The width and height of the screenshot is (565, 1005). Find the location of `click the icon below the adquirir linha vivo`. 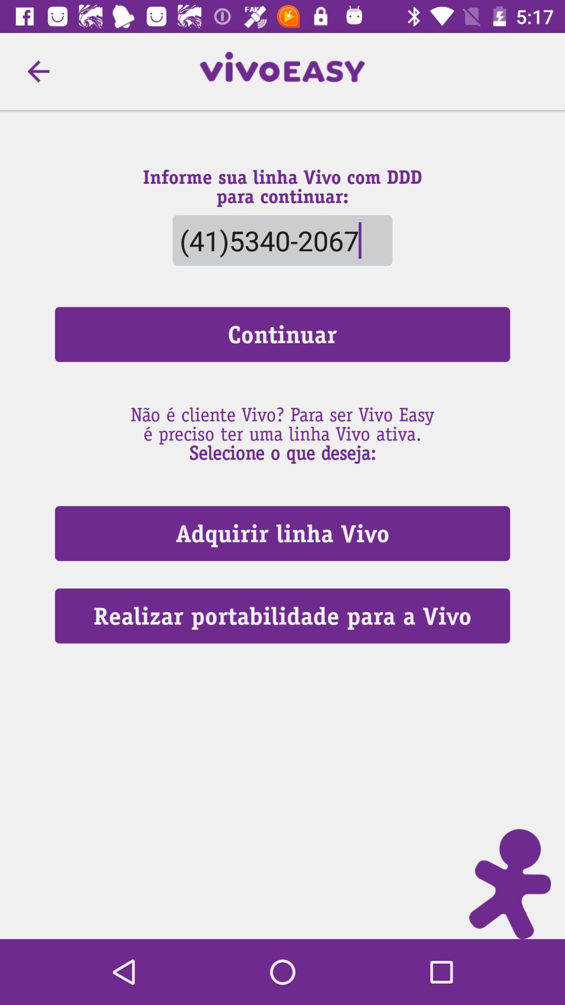

click the icon below the adquirir linha vivo is located at coordinates (282, 616).